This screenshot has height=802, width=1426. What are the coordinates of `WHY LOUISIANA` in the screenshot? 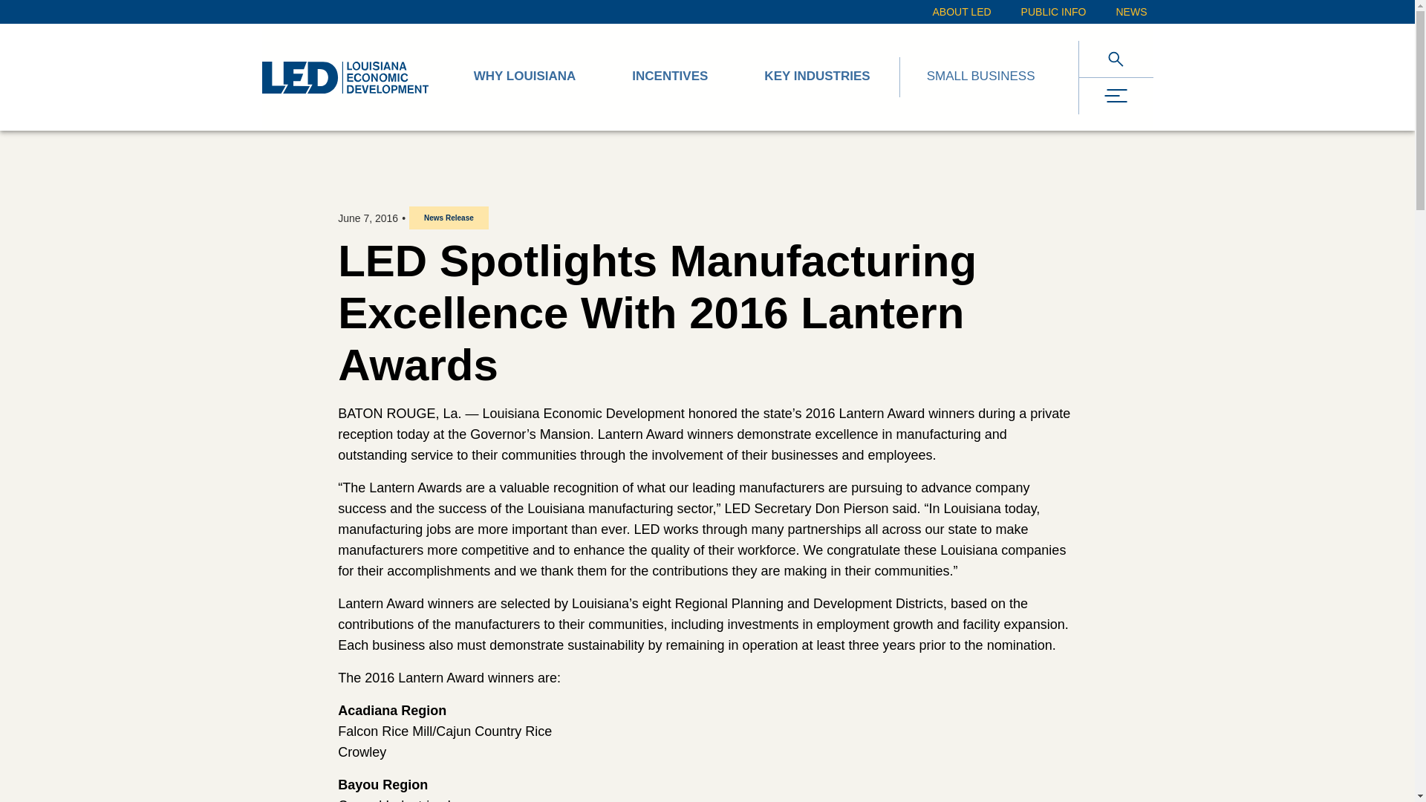 It's located at (524, 77).